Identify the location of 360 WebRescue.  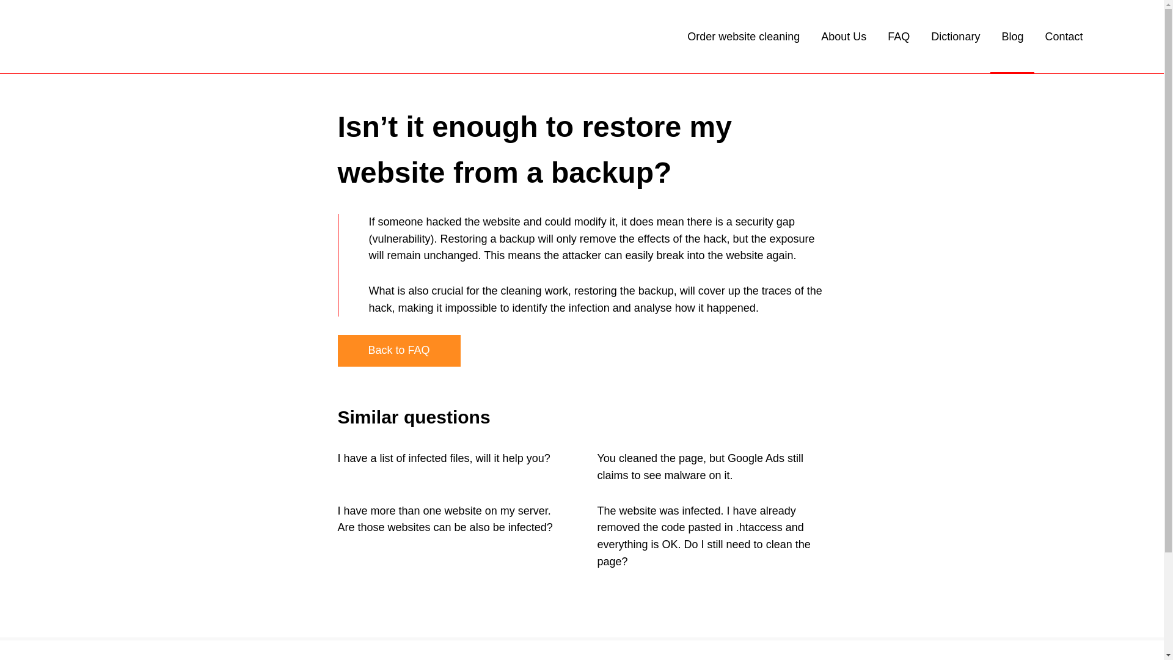
(172, 37).